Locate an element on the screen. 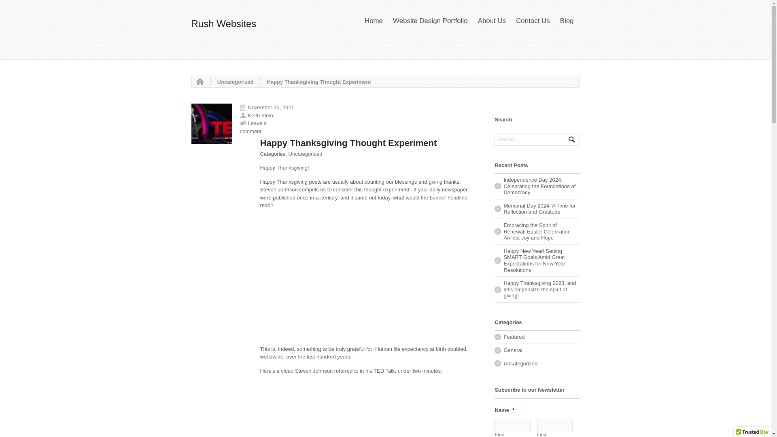 The image size is (777, 437). Search... is located at coordinates (533, 139).